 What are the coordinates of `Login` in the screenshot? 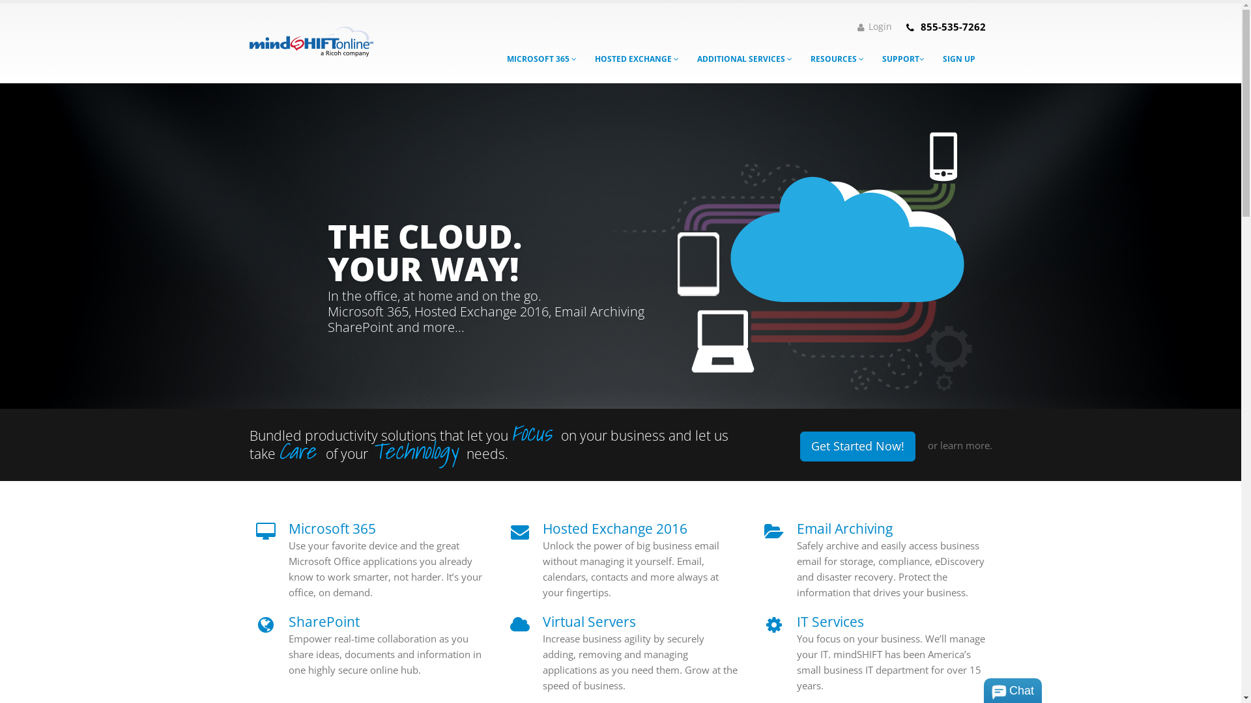 It's located at (874, 27).